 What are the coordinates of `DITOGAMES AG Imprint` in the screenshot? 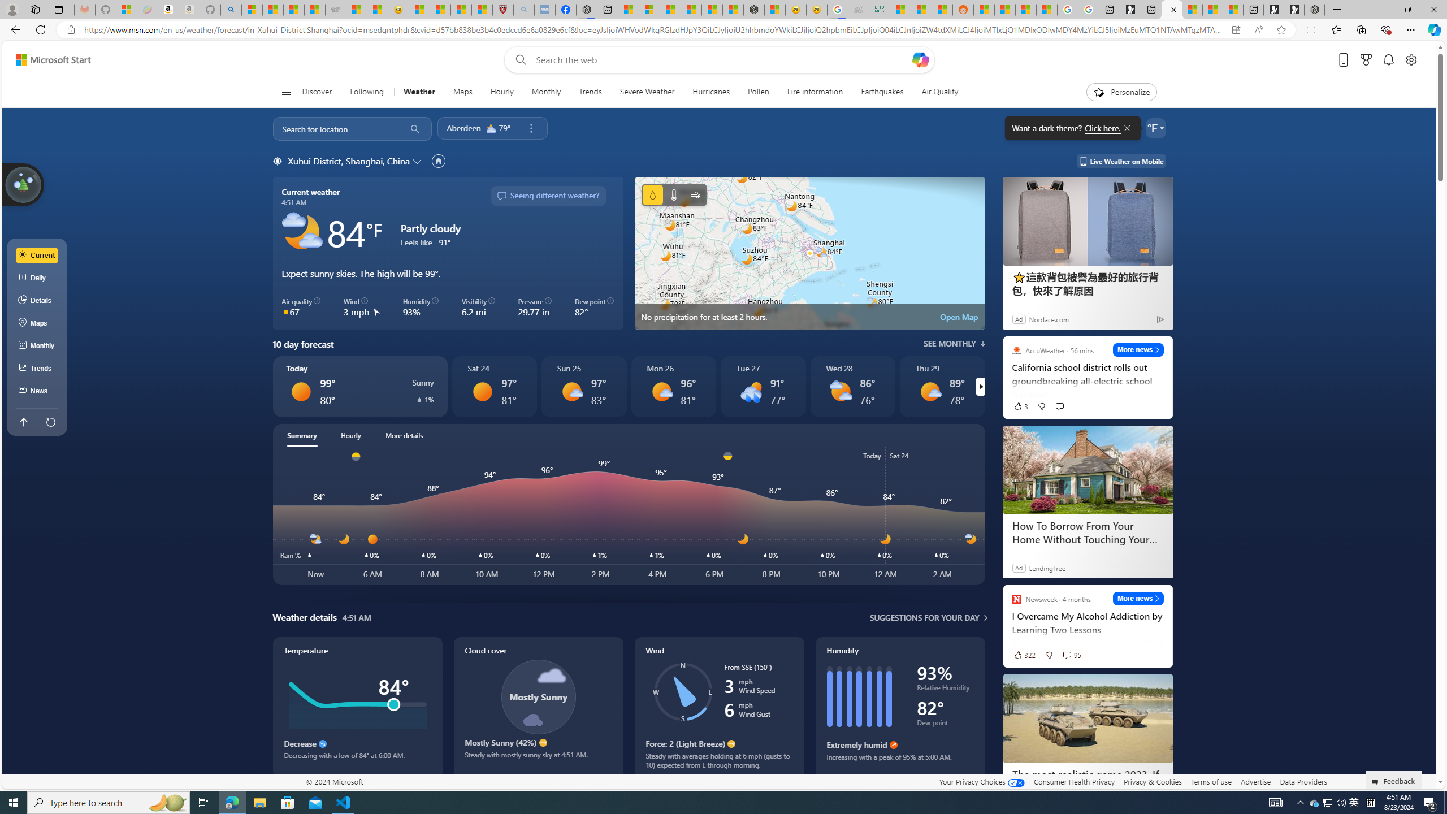 It's located at (879, 10).